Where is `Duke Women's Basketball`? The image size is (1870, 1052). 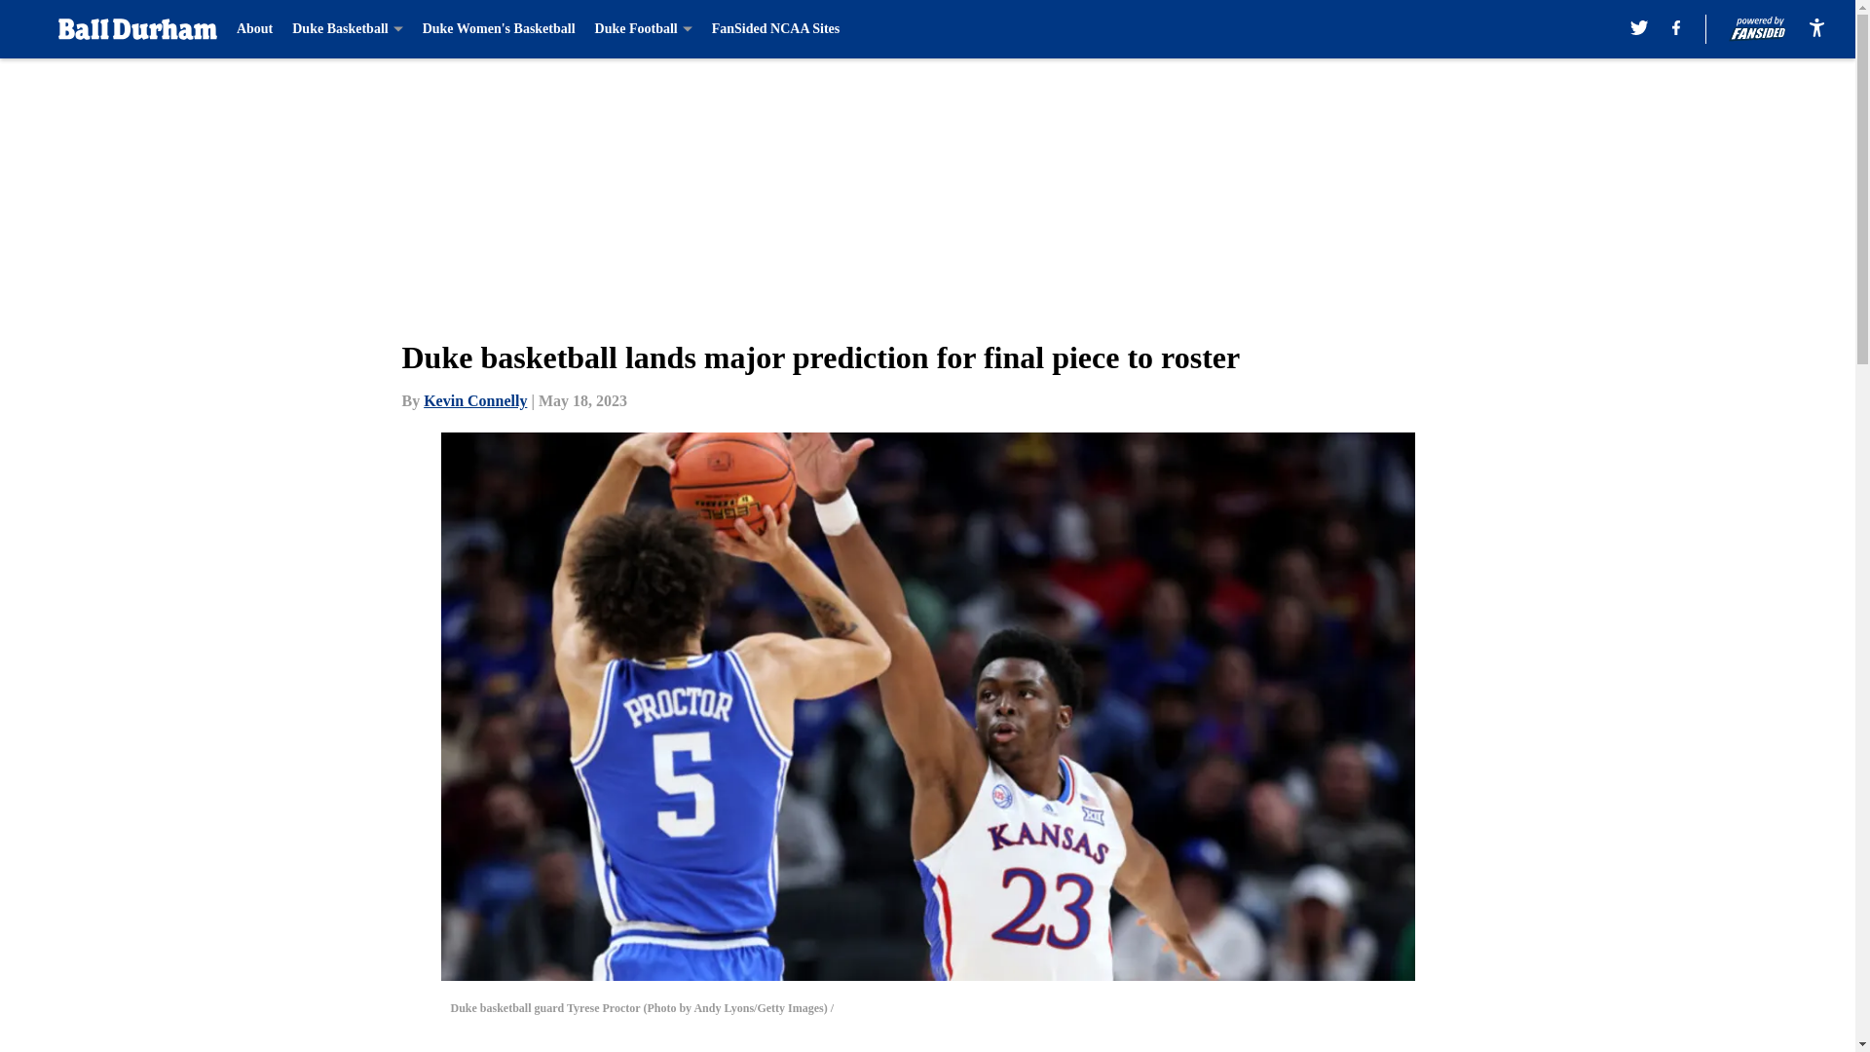 Duke Women's Basketball is located at coordinates (499, 29).